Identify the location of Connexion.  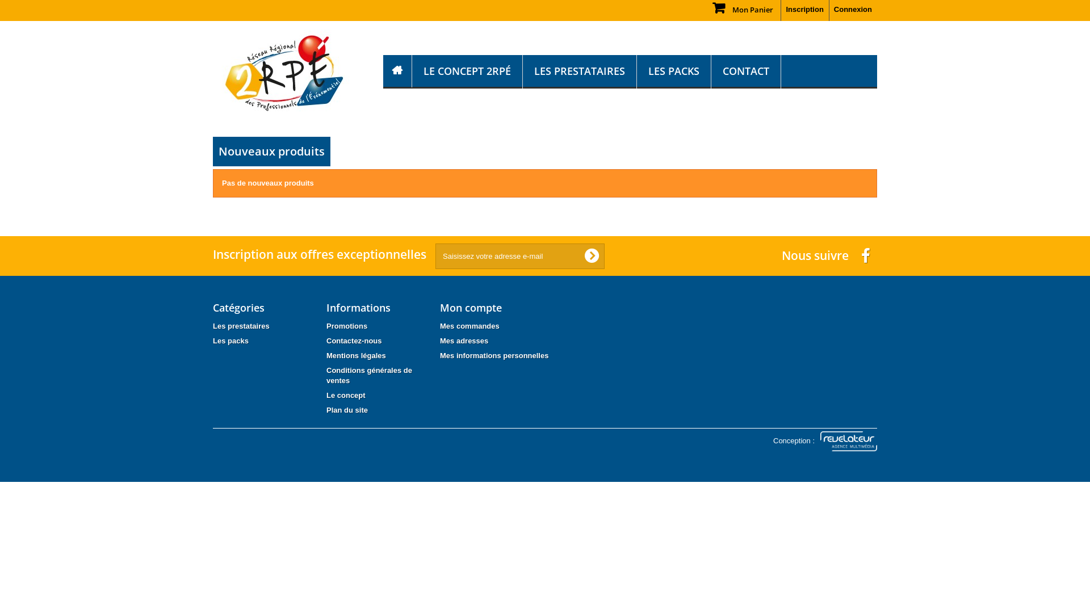
(853, 10).